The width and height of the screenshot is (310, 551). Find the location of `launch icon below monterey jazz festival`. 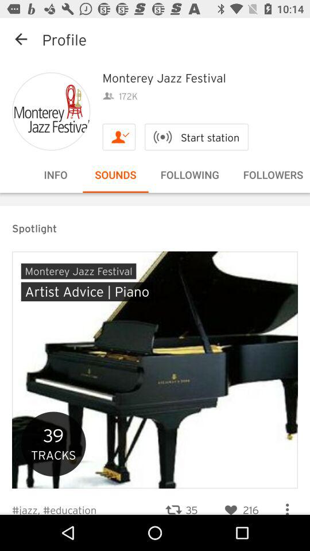

launch icon below monterey jazz festival is located at coordinates (196, 137).